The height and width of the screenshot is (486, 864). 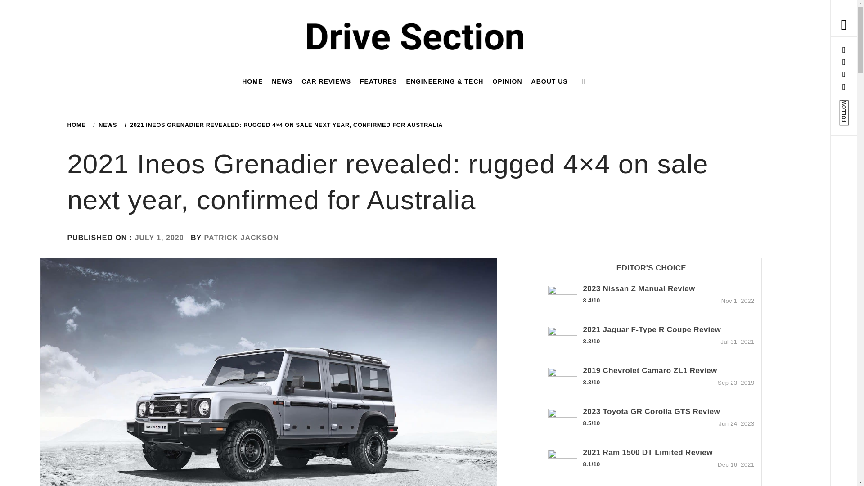 What do you see at coordinates (282, 81) in the screenshot?
I see `NEWS` at bounding box center [282, 81].